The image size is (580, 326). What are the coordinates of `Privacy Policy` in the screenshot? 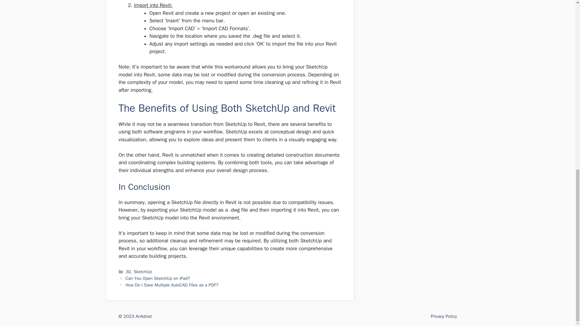 It's located at (444, 316).